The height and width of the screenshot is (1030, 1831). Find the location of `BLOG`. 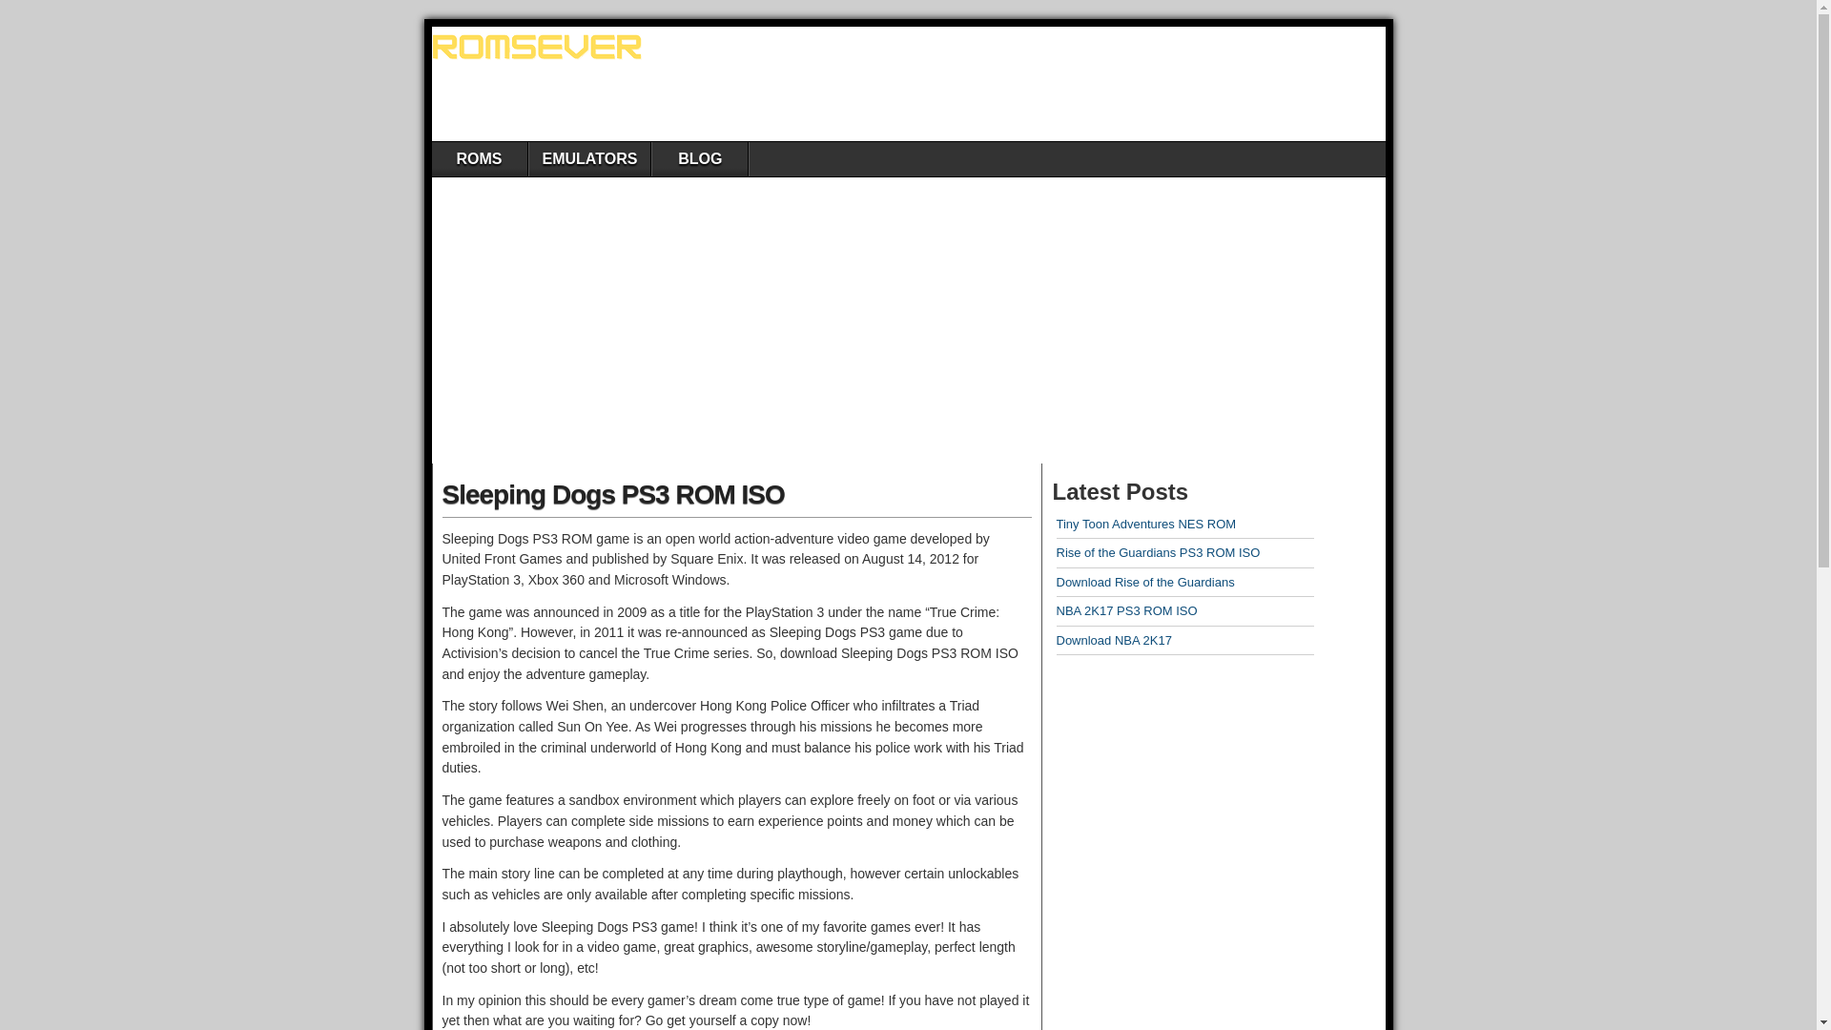

BLOG is located at coordinates (699, 158).